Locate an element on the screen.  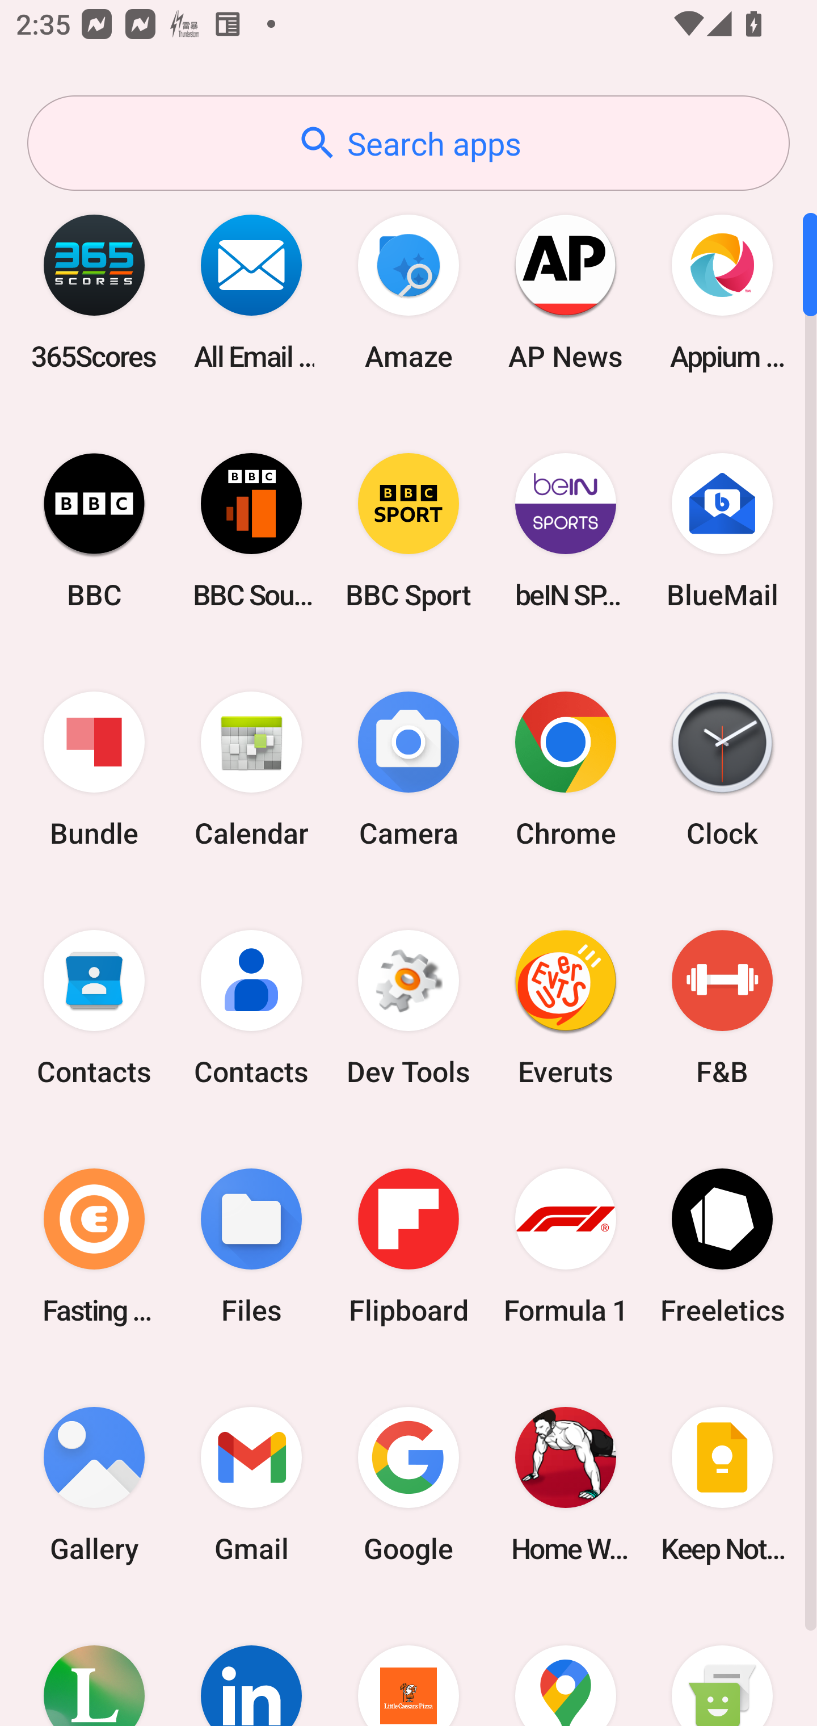
All Email Connect is located at coordinates (251, 292).